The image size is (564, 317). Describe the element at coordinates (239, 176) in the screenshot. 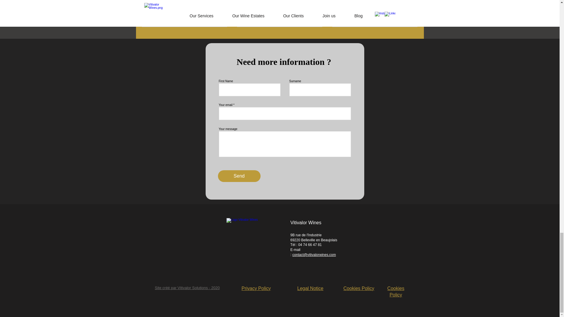

I see `Send` at that location.